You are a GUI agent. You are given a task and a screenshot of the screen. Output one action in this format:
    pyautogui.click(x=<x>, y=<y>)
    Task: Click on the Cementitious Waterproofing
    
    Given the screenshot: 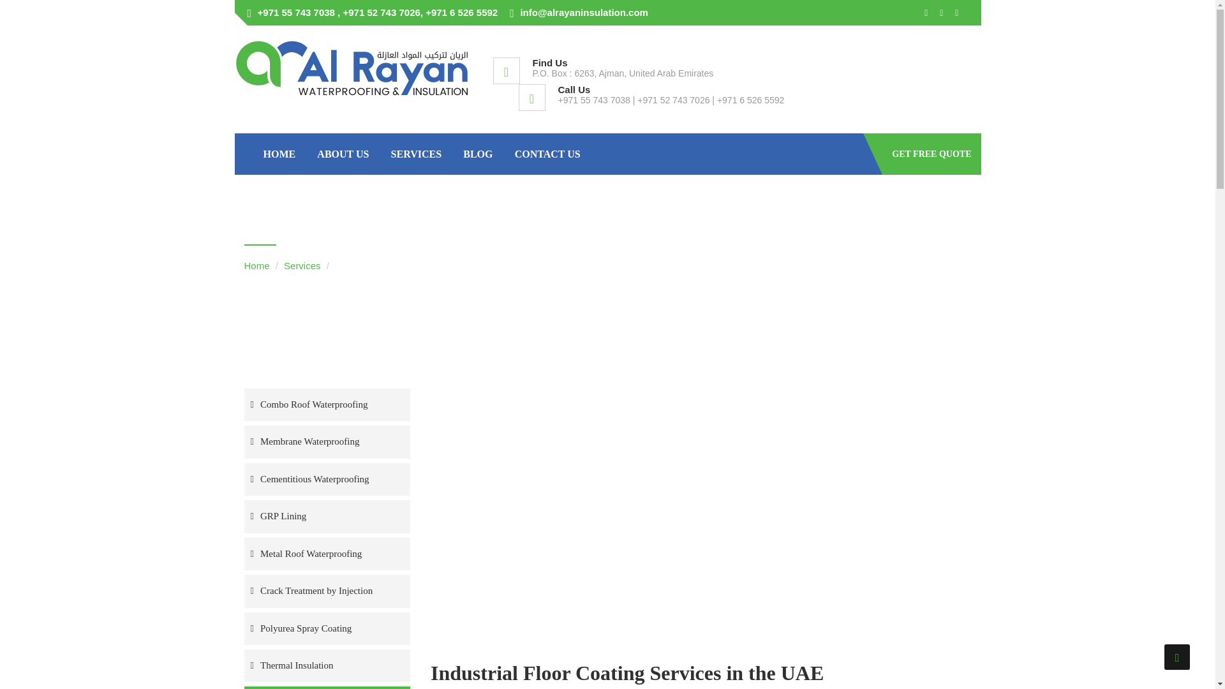 What is the action you would take?
    pyautogui.click(x=327, y=478)
    